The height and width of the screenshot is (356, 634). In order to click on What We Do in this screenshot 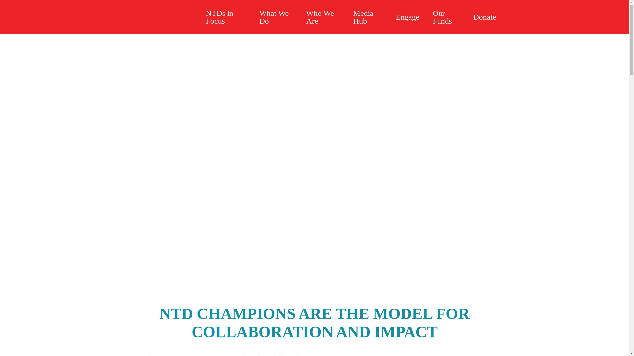, I will do `click(276, 17)`.